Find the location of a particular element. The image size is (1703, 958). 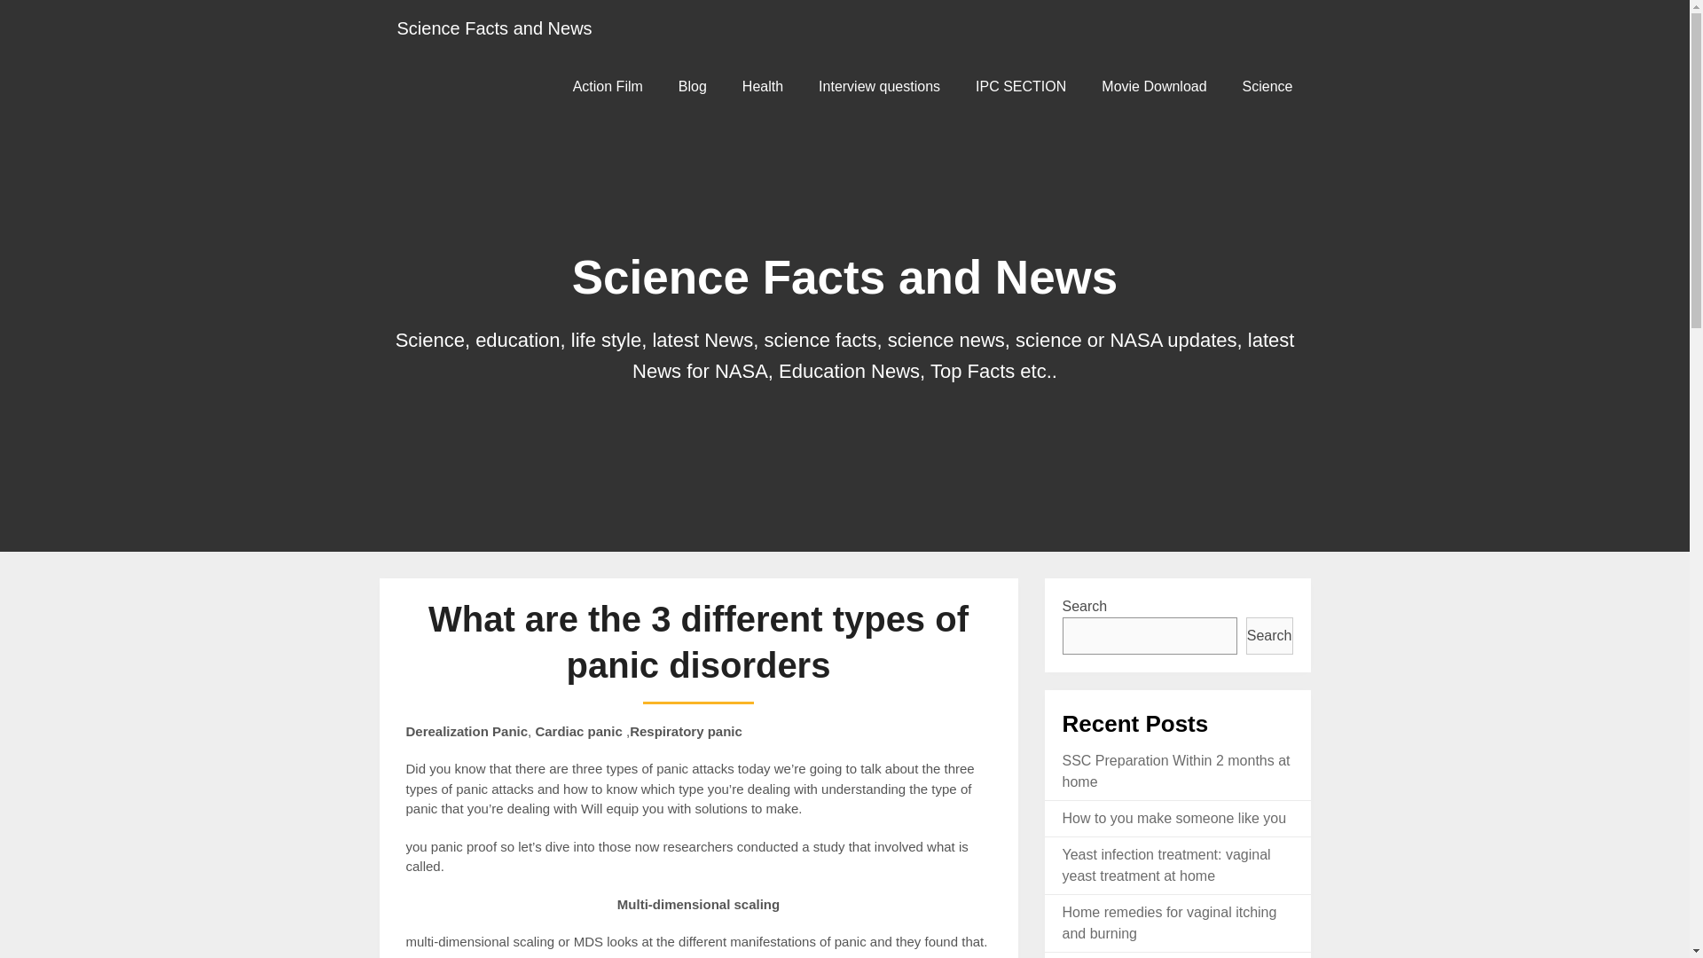

How to you make someone like you is located at coordinates (1174, 818).